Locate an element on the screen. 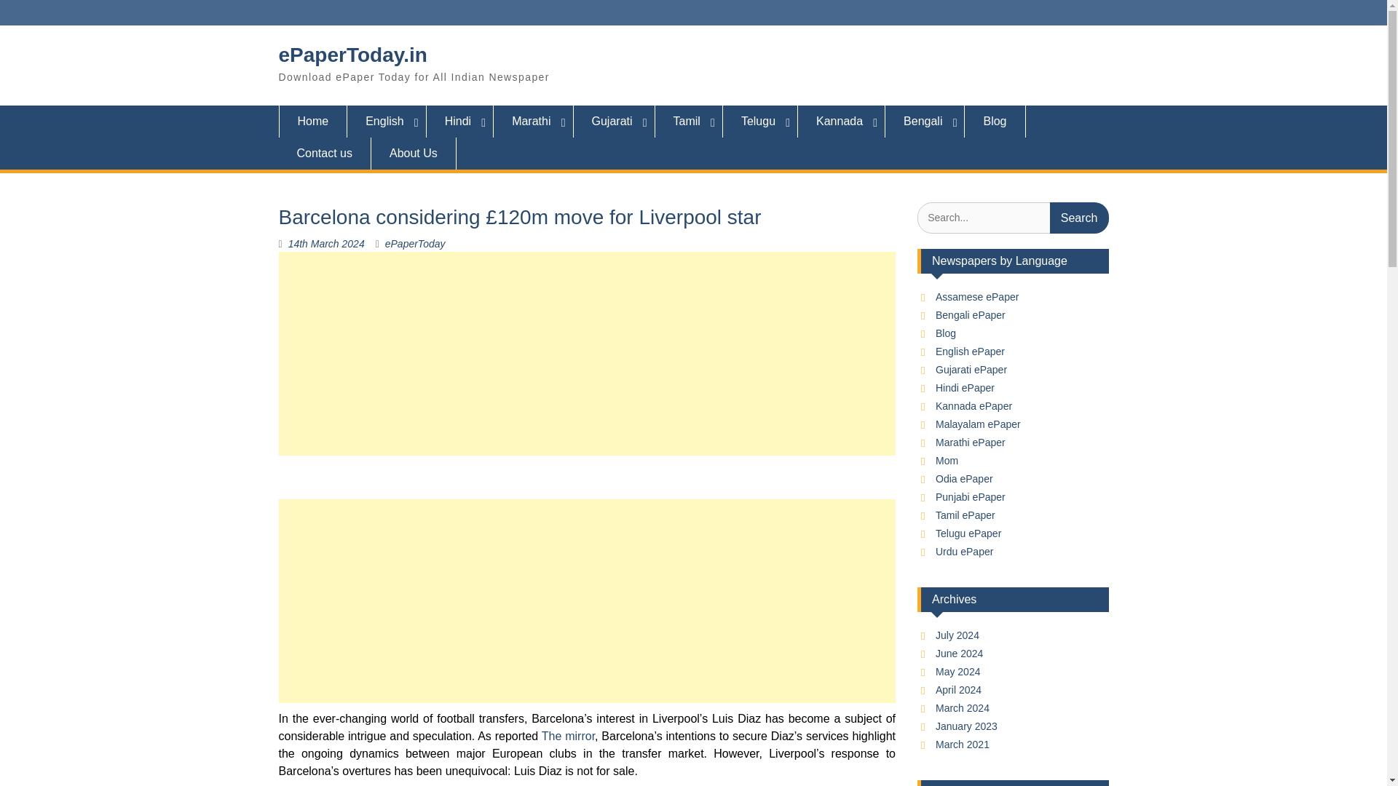  Home is located at coordinates (312, 121).